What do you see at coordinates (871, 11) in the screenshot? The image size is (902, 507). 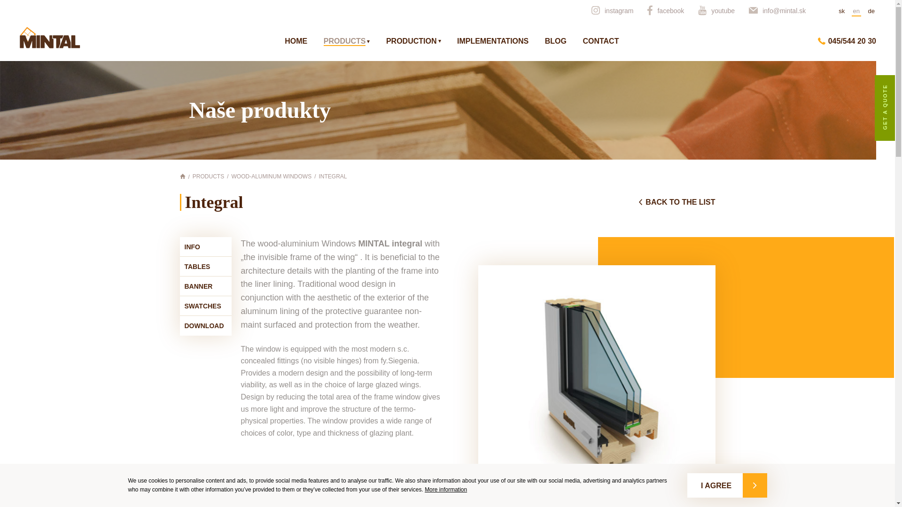 I see `de` at bounding box center [871, 11].